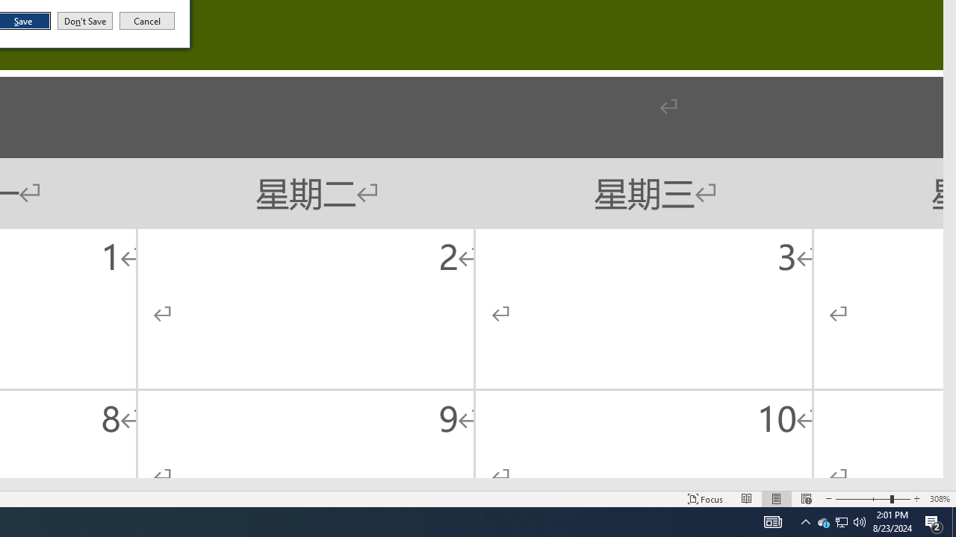 The image size is (956, 537). What do you see at coordinates (841, 522) in the screenshot?
I see `Zoom In` at bounding box center [841, 522].